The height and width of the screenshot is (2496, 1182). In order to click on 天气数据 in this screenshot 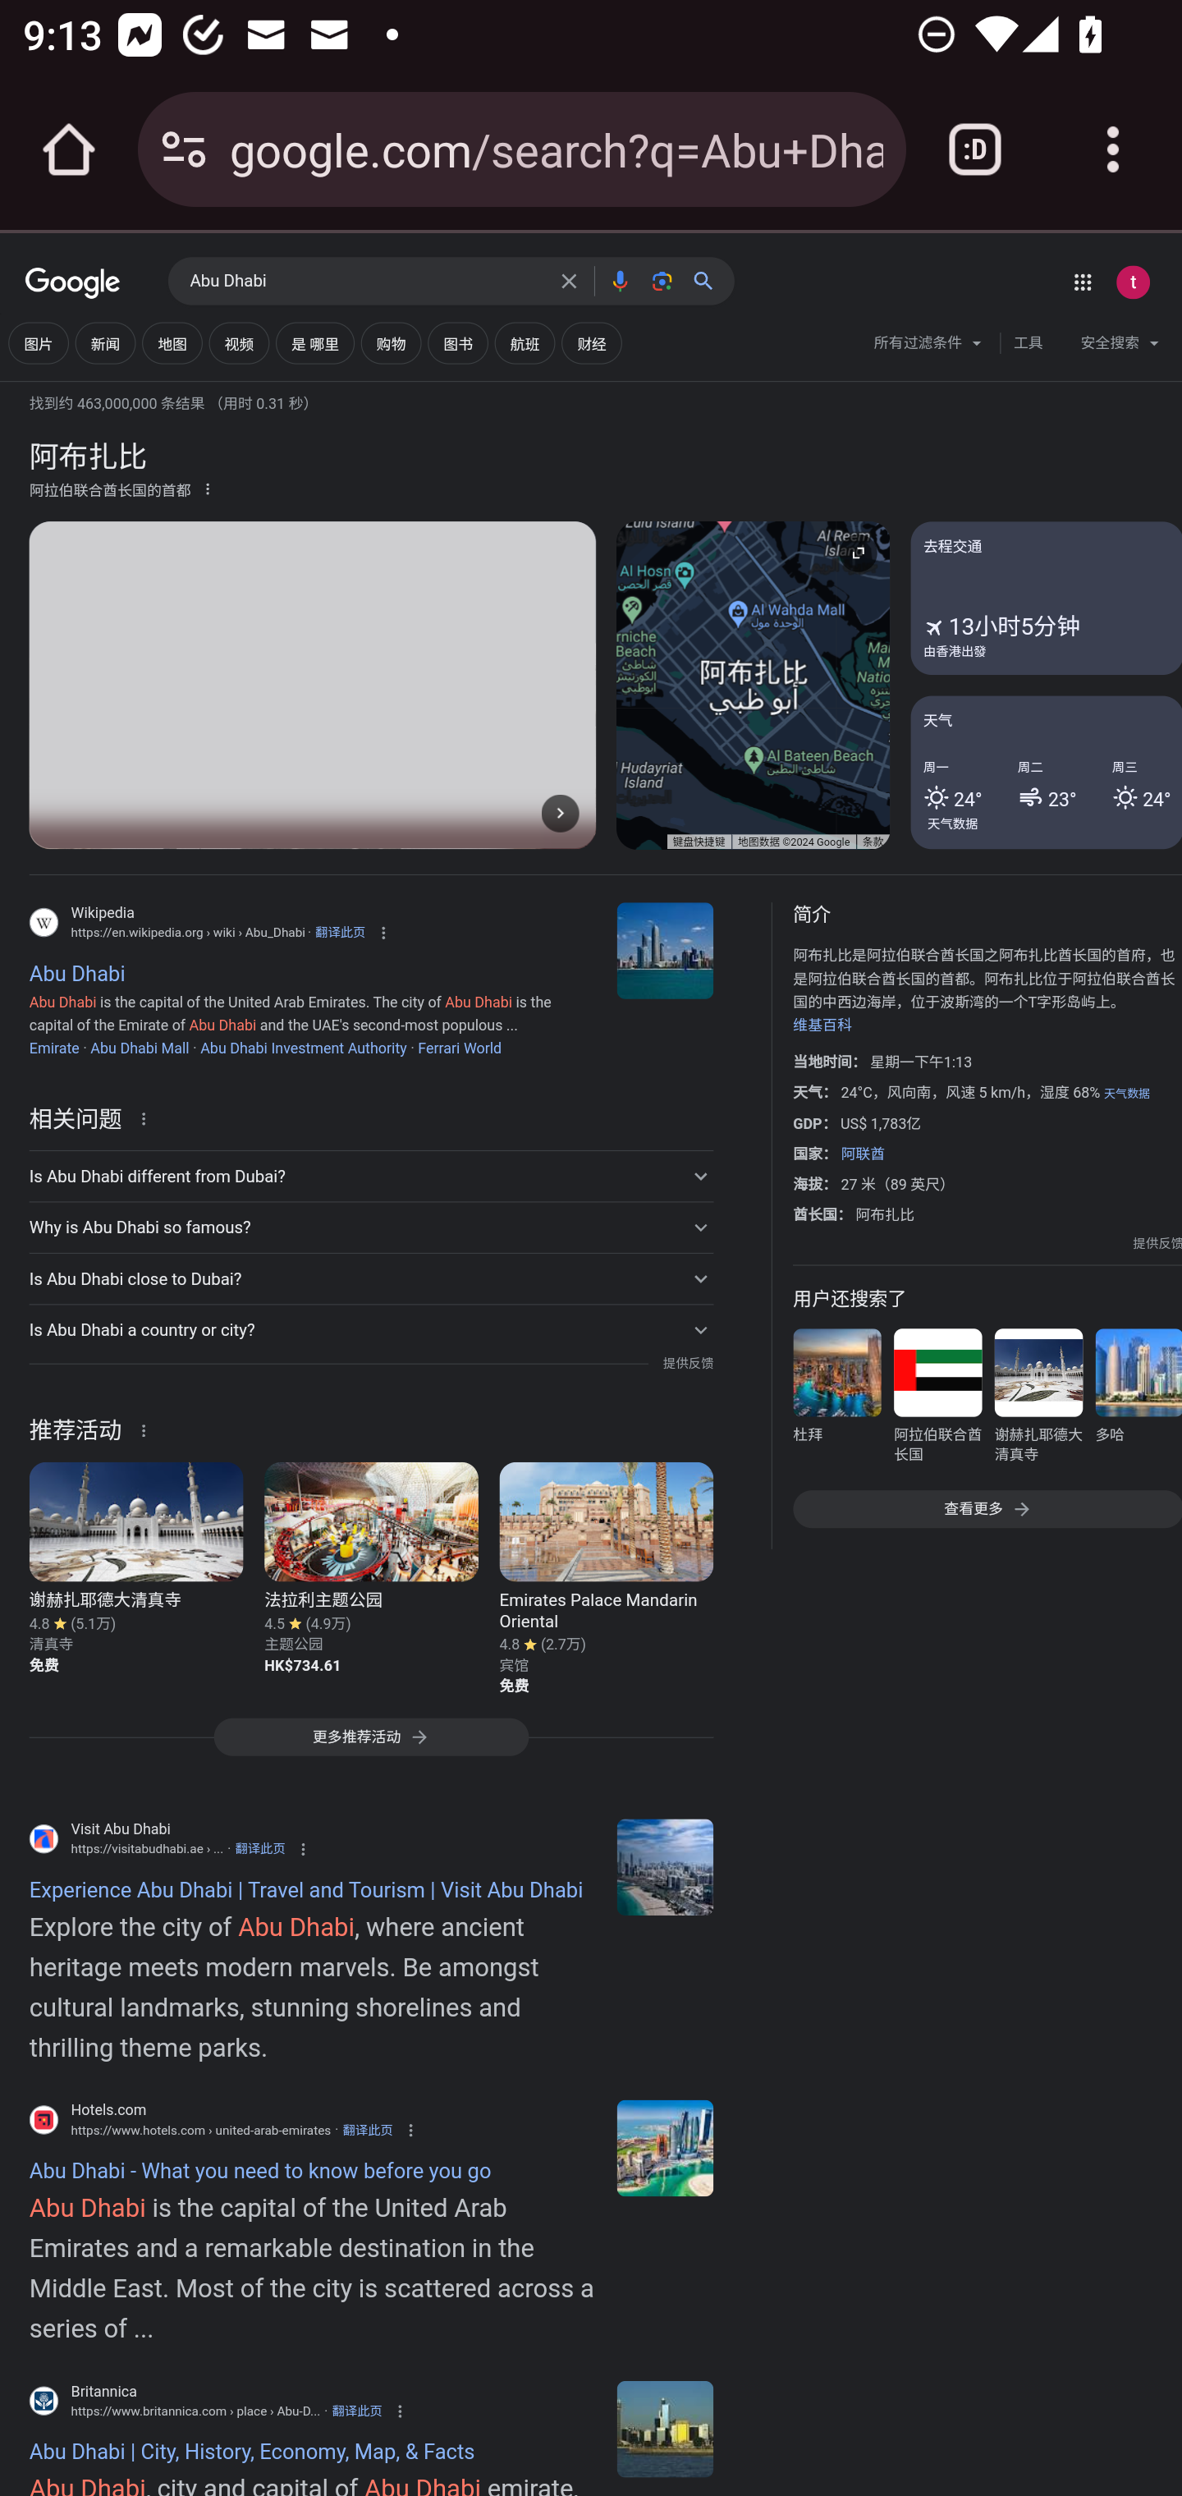, I will do `click(953, 823)`.